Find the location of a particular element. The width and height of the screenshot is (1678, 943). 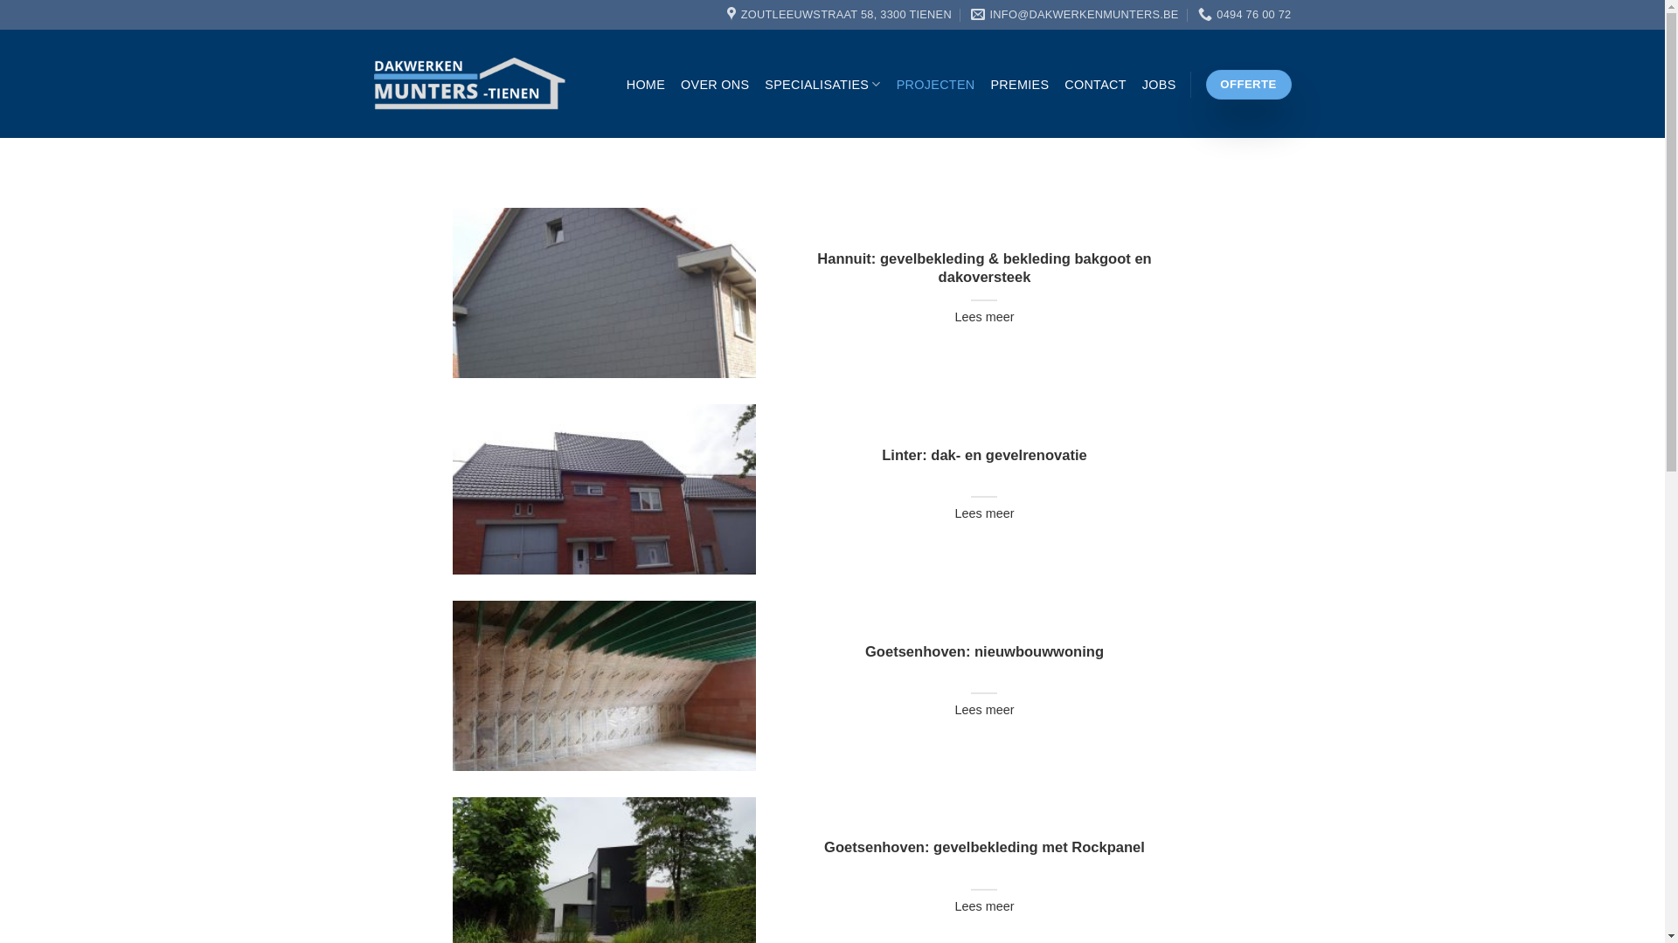

PREMIES is located at coordinates (1019, 85).